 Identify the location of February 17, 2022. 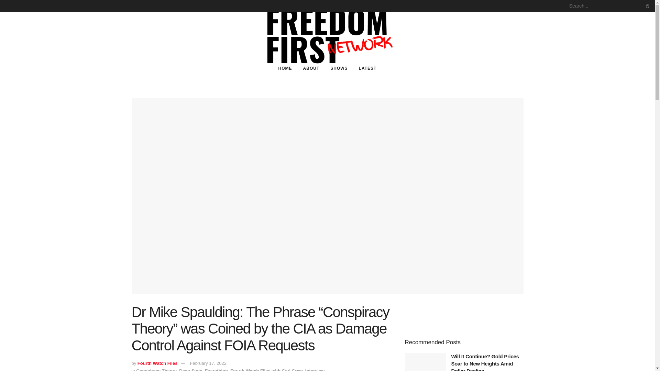
(208, 363).